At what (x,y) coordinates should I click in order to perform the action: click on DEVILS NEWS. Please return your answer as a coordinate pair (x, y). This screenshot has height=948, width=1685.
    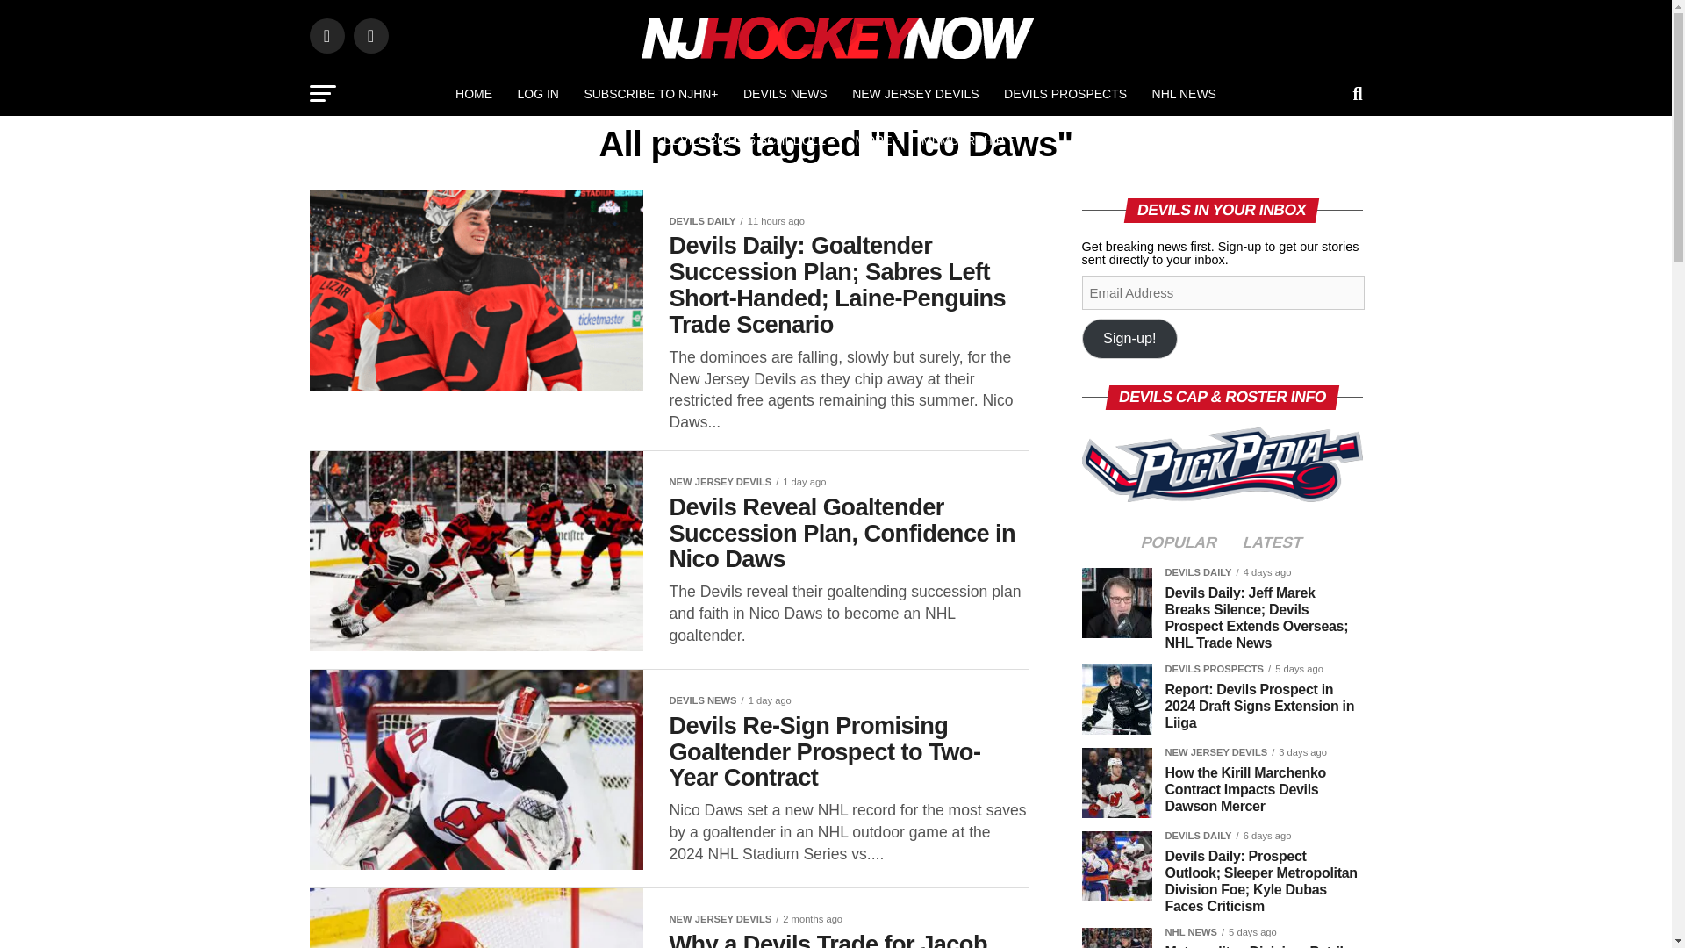
    Looking at the image, I should click on (785, 93).